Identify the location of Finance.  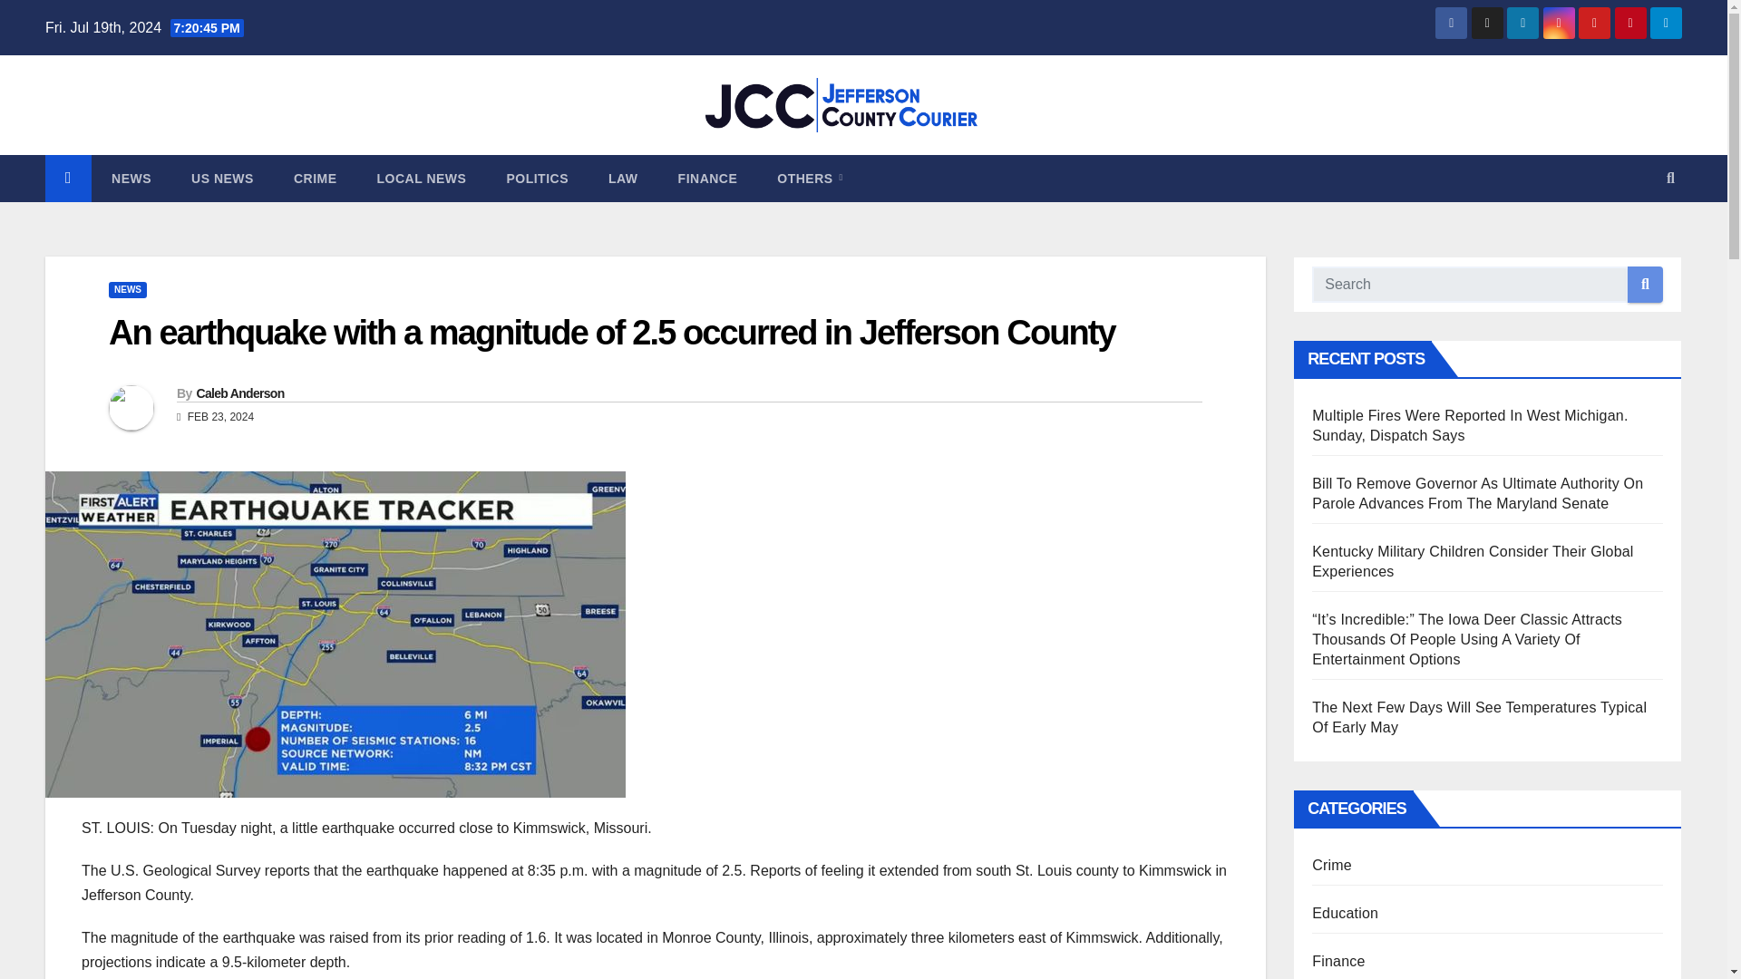
(707, 178).